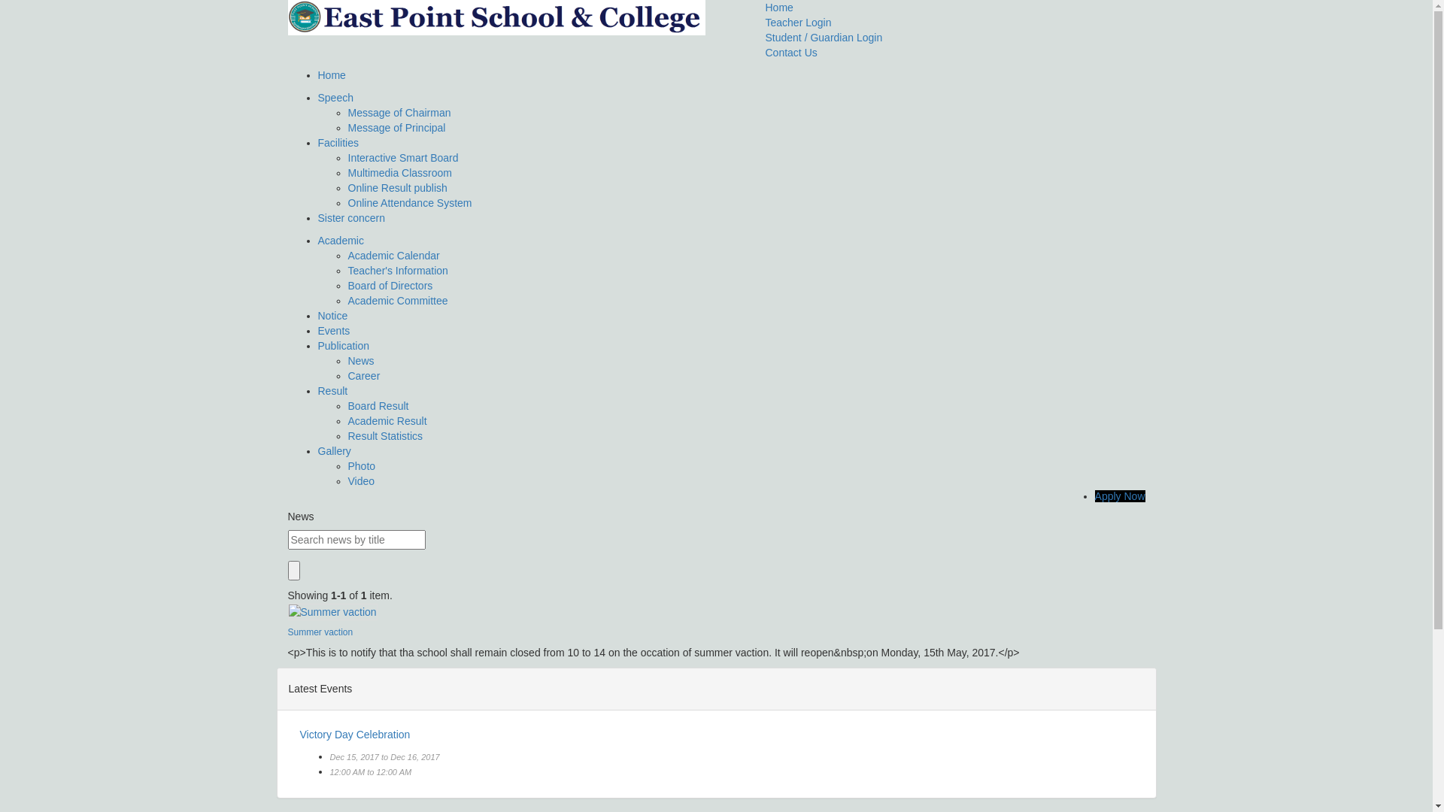 The height and width of the screenshot is (812, 1444). Describe the element at coordinates (390, 286) in the screenshot. I see `Board of Directors` at that location.